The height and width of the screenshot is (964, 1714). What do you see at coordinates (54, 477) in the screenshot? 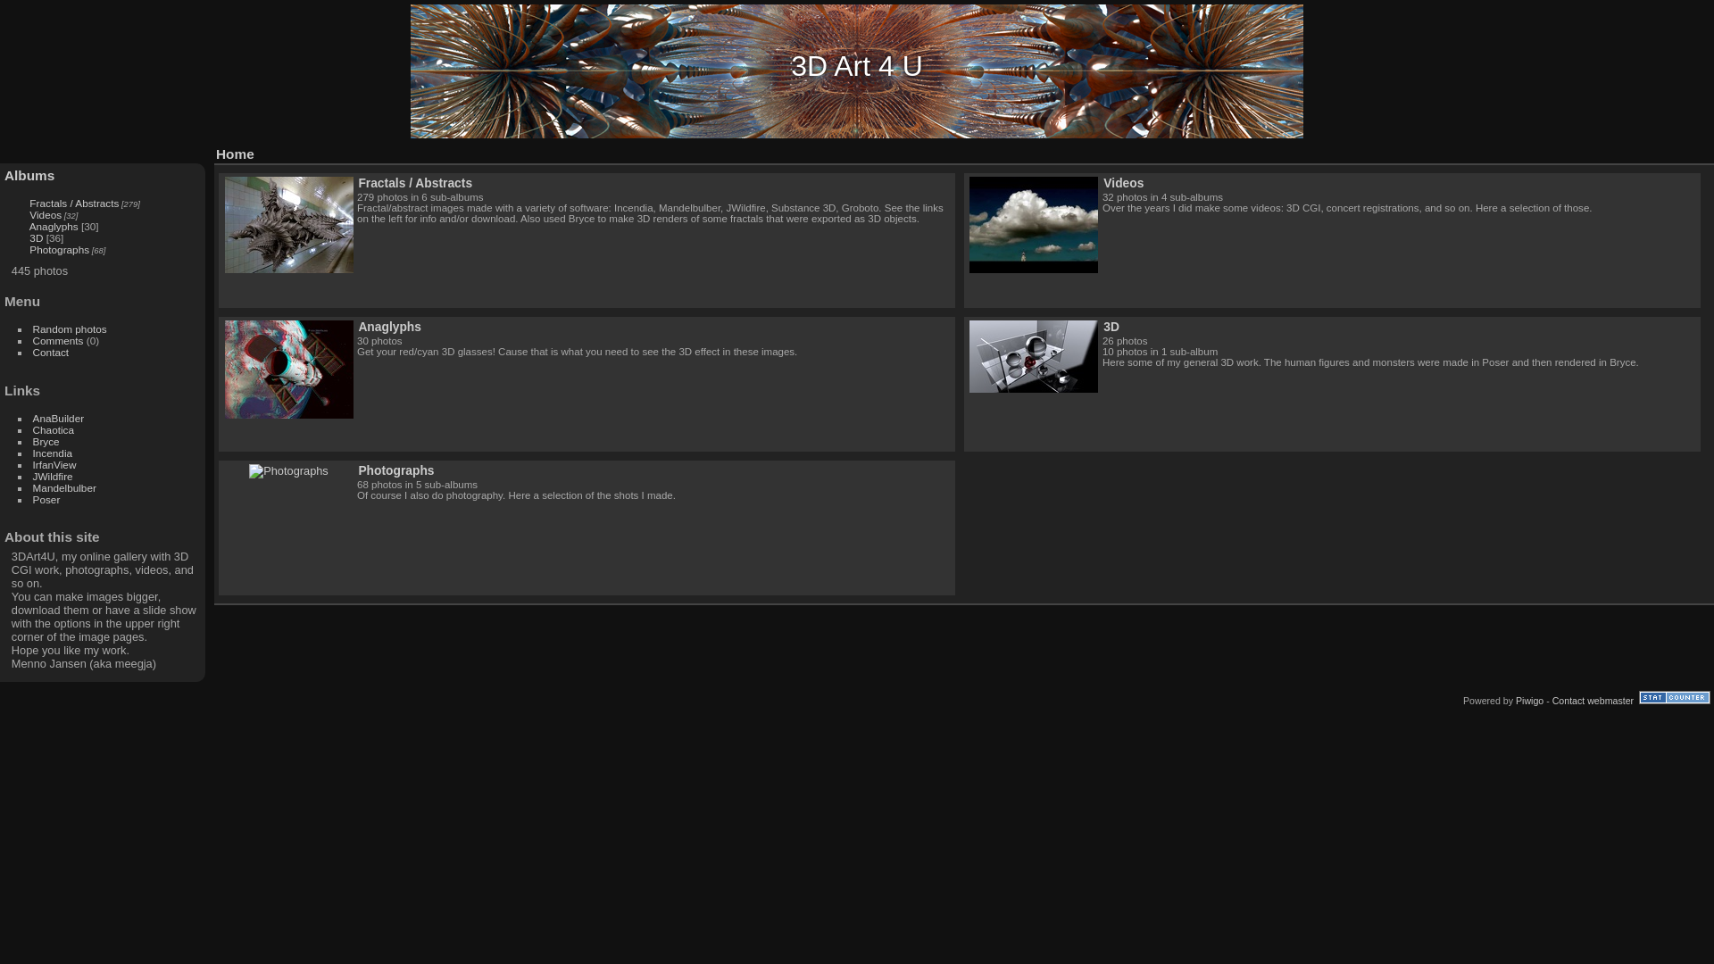
I see `JWildfire` at bounding box center [54, 477].